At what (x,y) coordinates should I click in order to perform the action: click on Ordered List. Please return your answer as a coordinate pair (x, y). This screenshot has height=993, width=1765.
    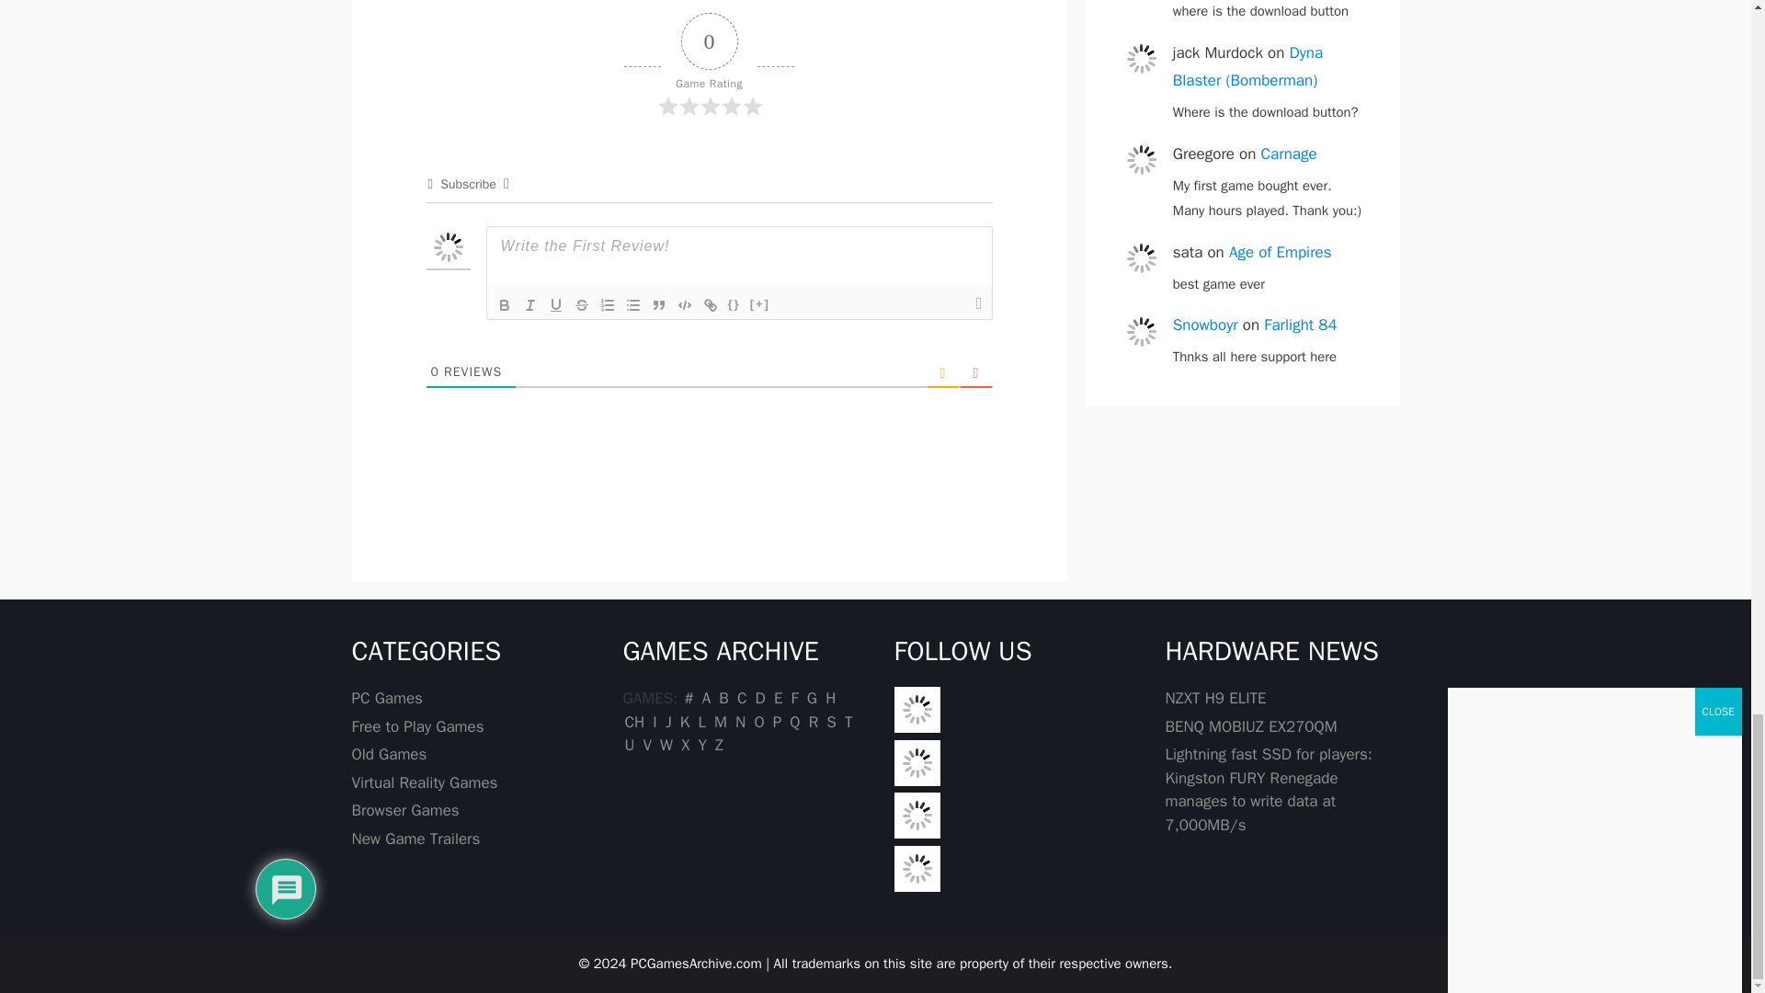
    Looking at the image, I should click on (606, 305).